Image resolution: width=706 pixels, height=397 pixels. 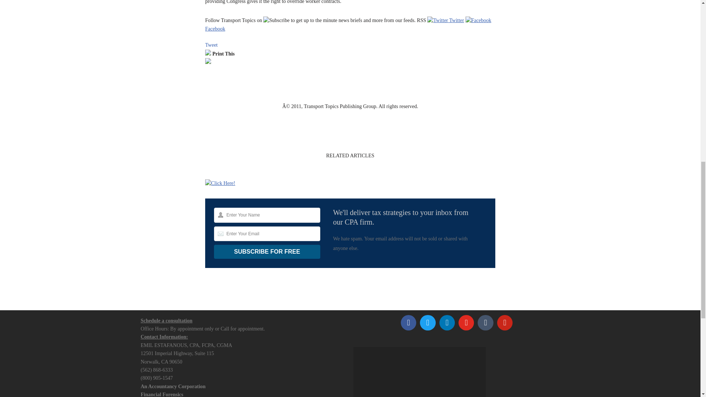 What do you see at coordinates (447, 323) in the screenshot?
I see `Default Label` at bounding box center [447, 323].